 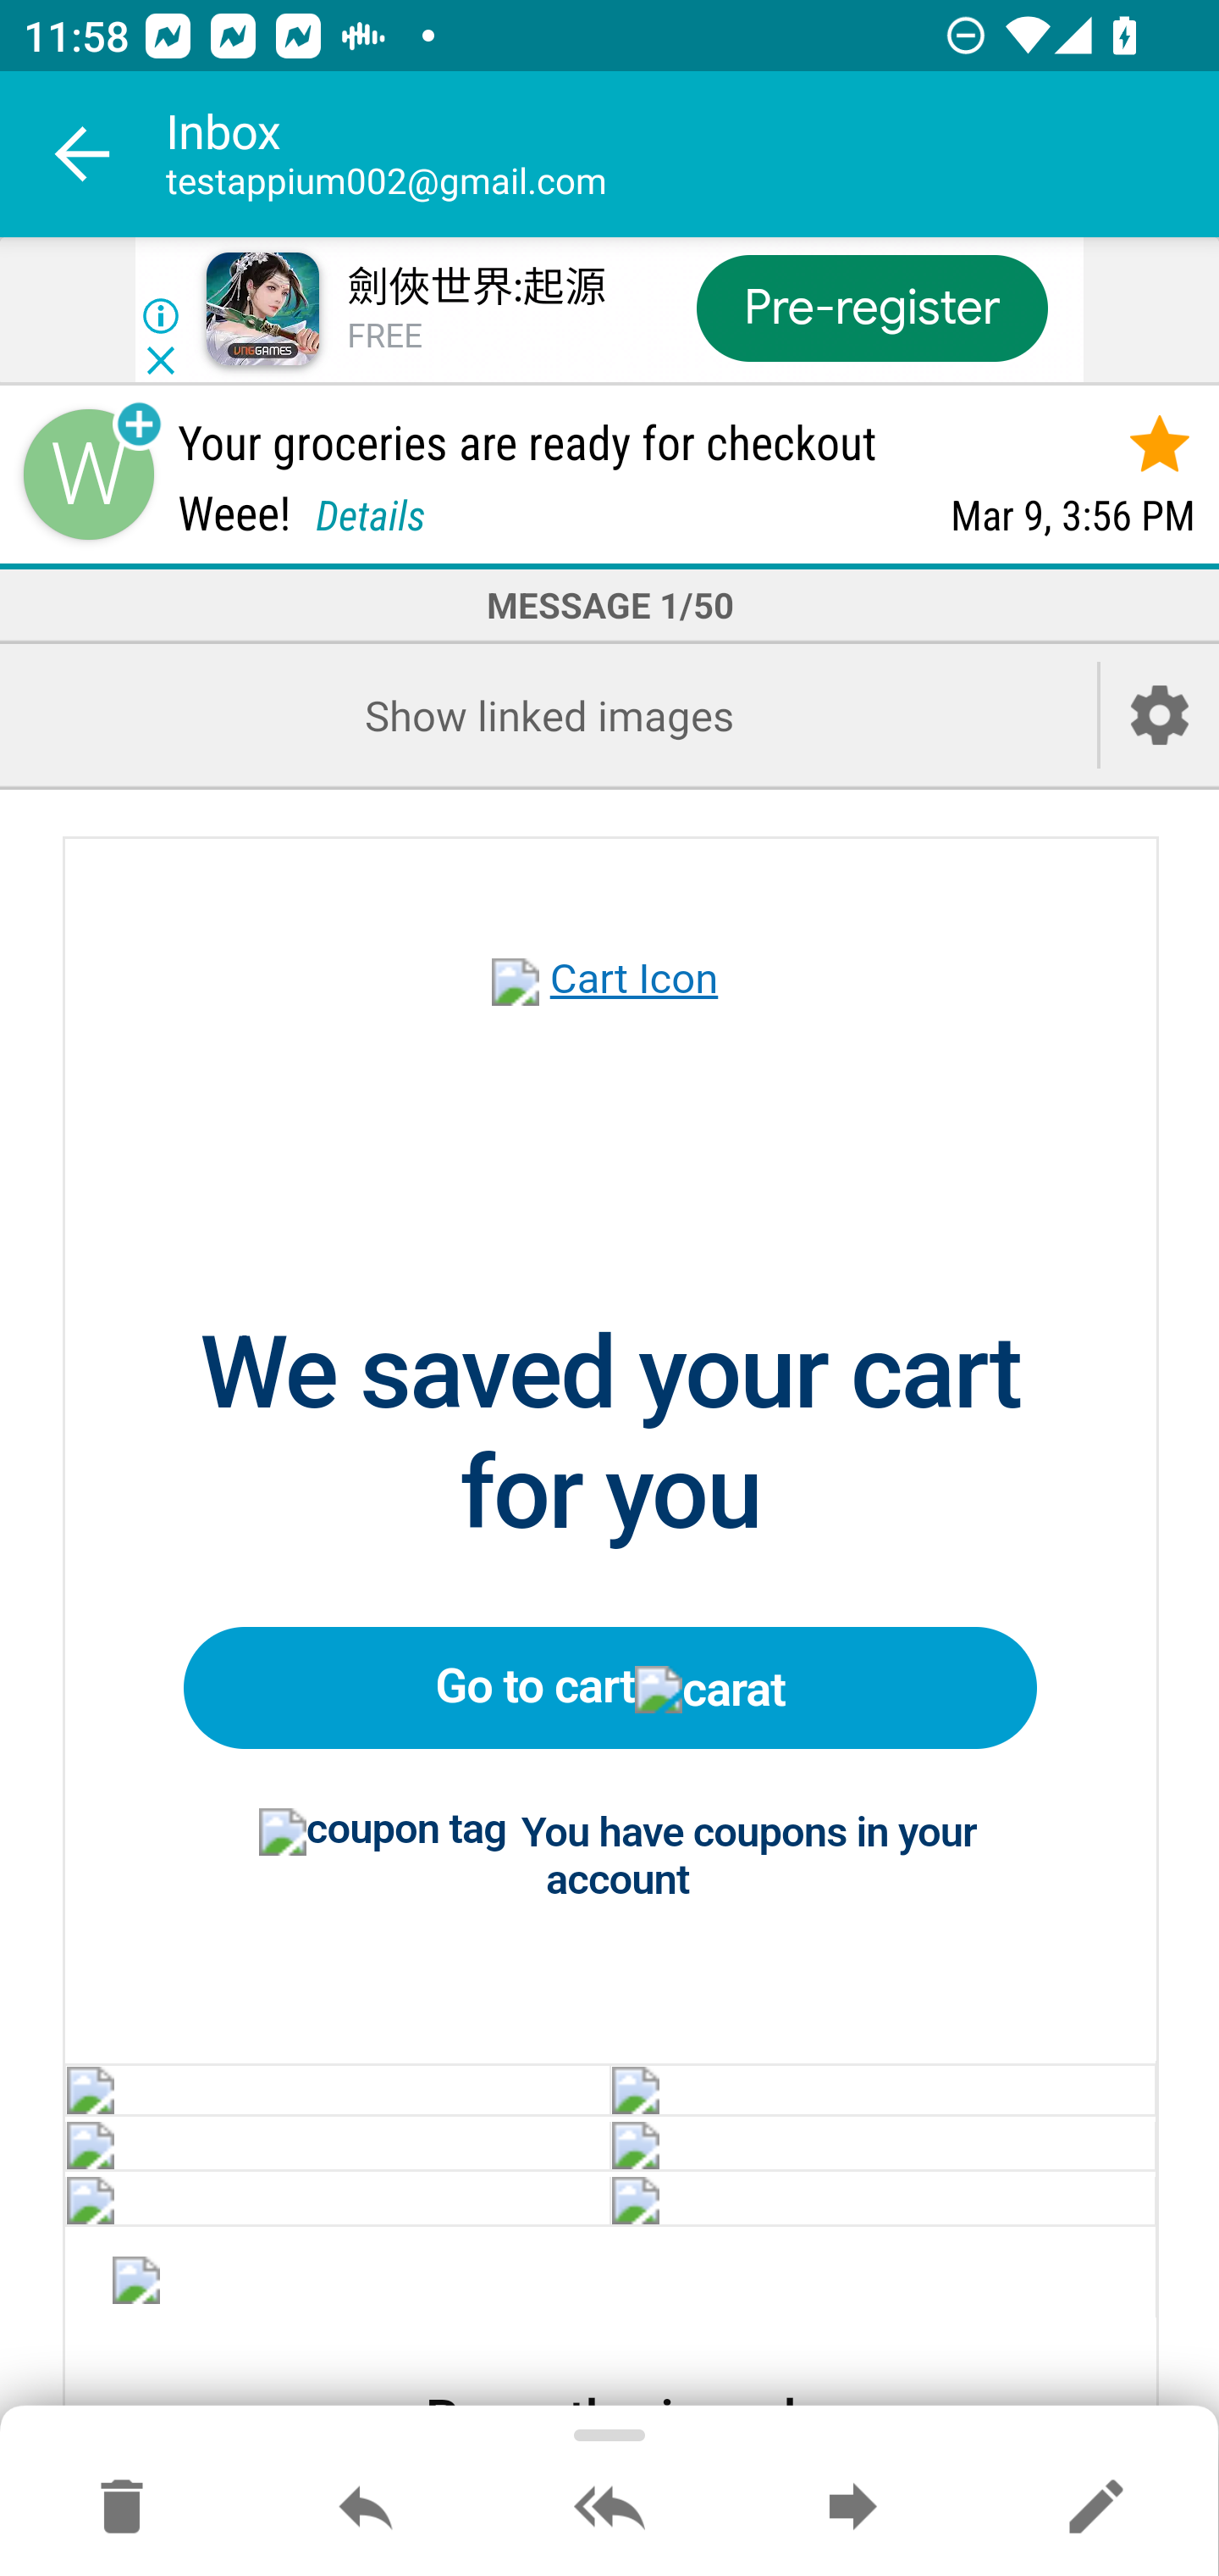 What do you see at coordinates (475, 288) in the screenshot?
I see `劍俠世界:起源` at bounding box center [475, 288].